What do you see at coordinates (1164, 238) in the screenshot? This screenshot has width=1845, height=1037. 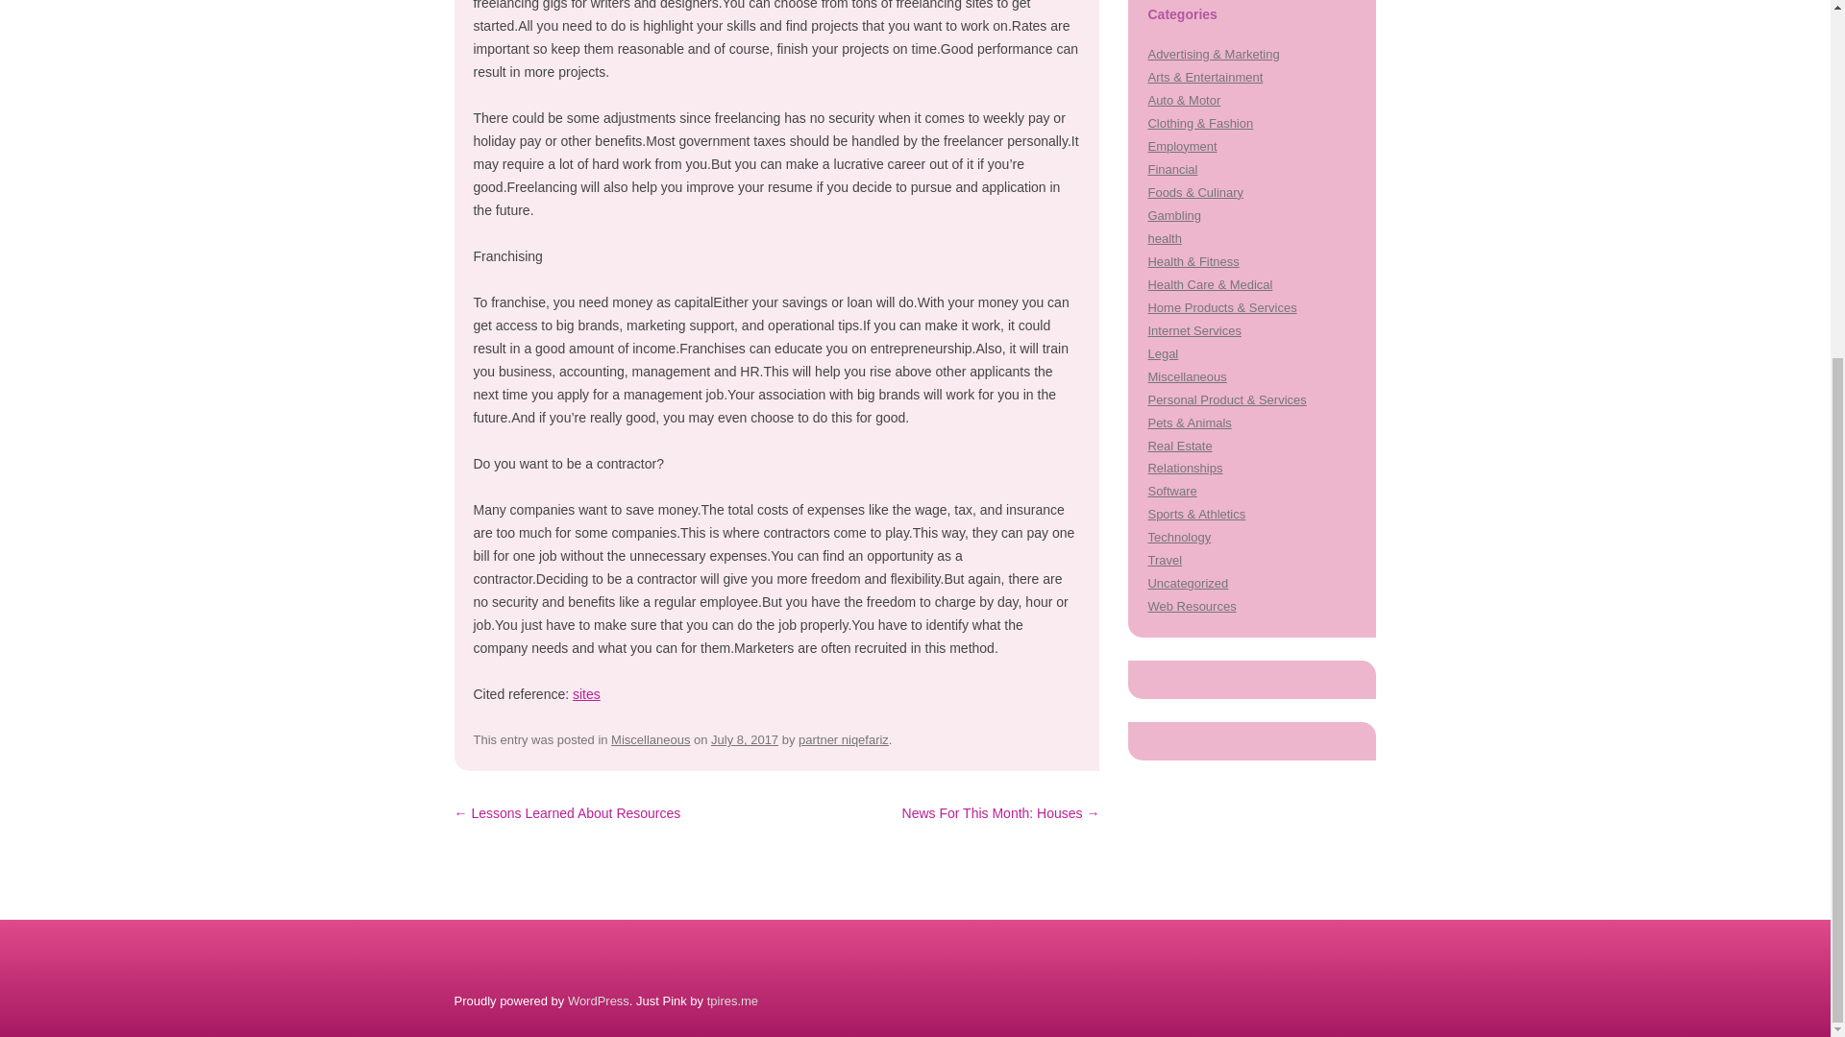 I see `health` at bounding box center [1164, 238].